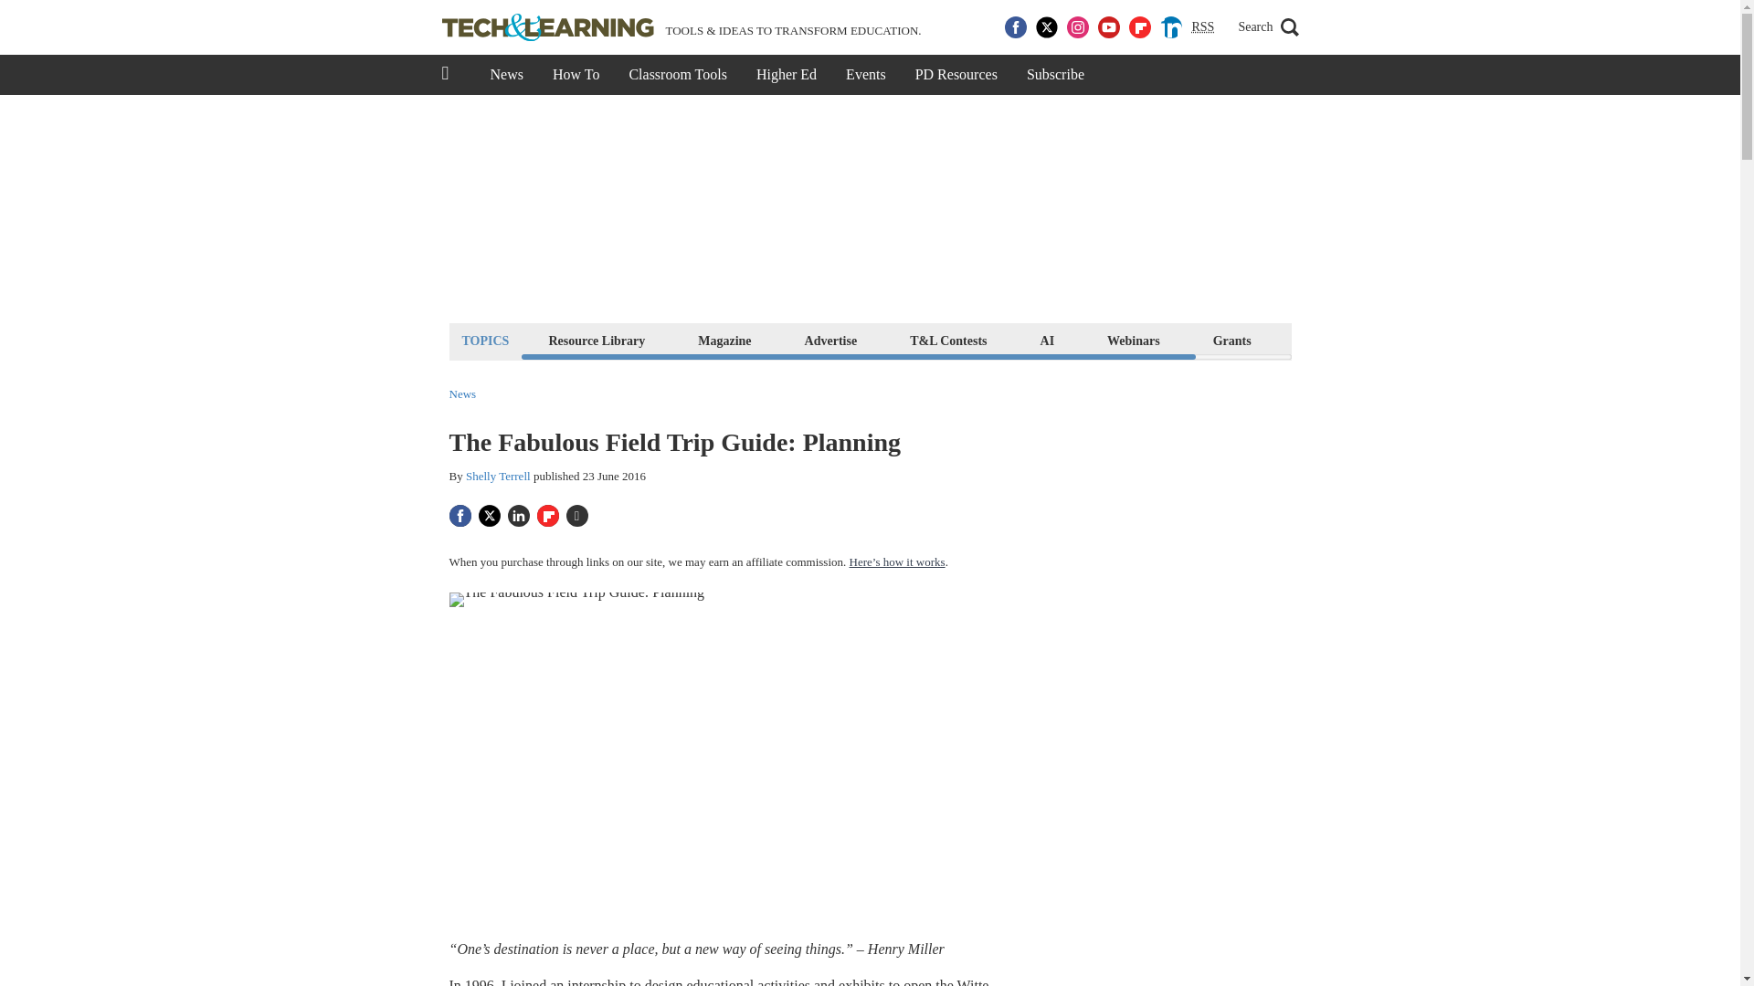  I want to click on RSS, so click(1202, 27).